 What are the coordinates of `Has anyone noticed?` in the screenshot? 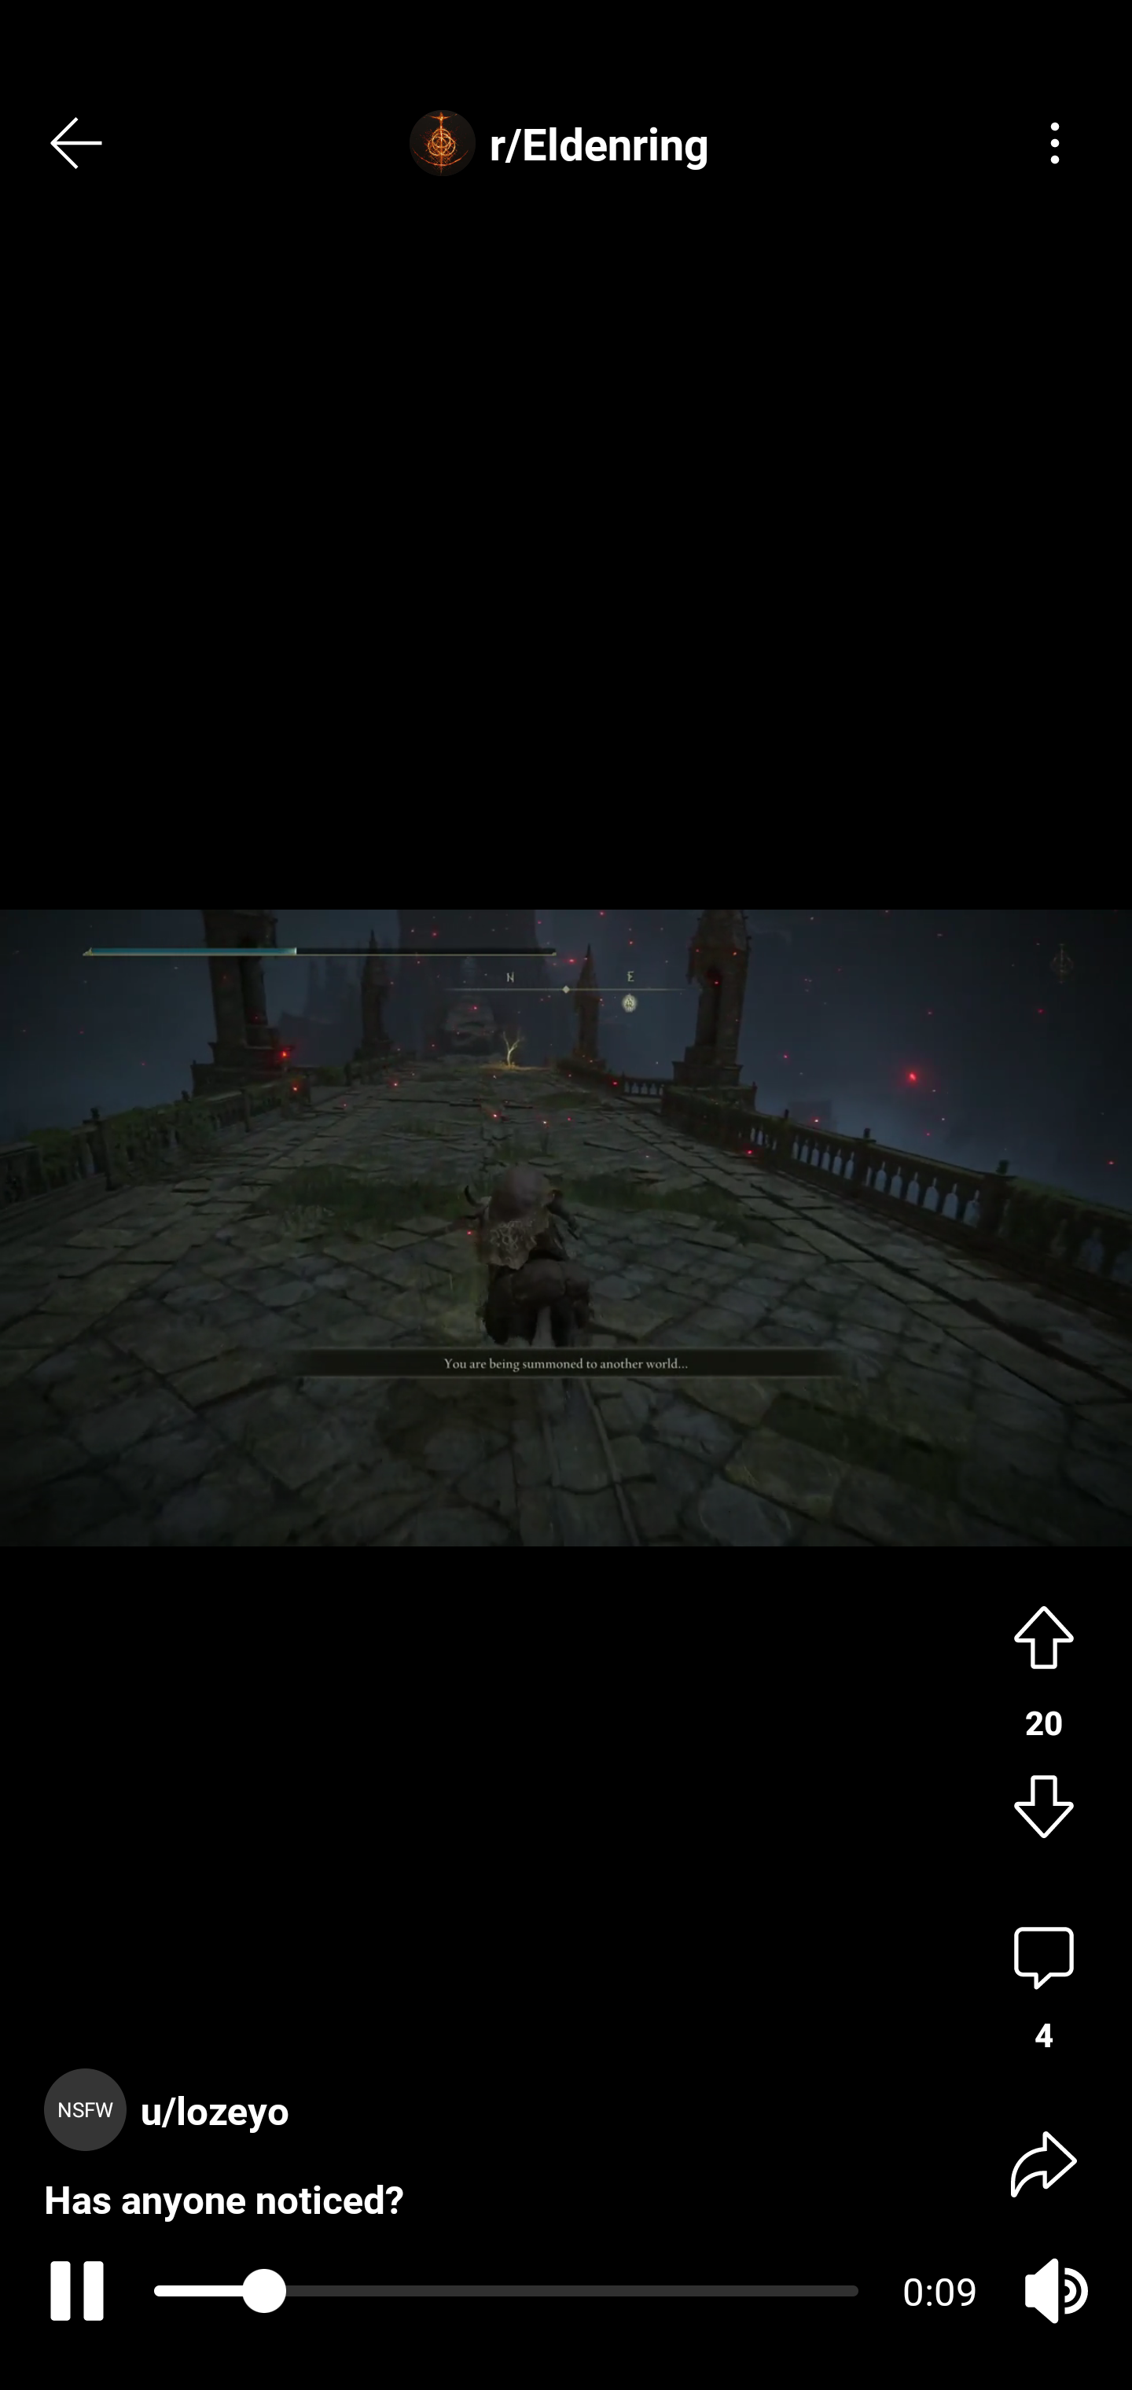 It's located at (224, 2173).